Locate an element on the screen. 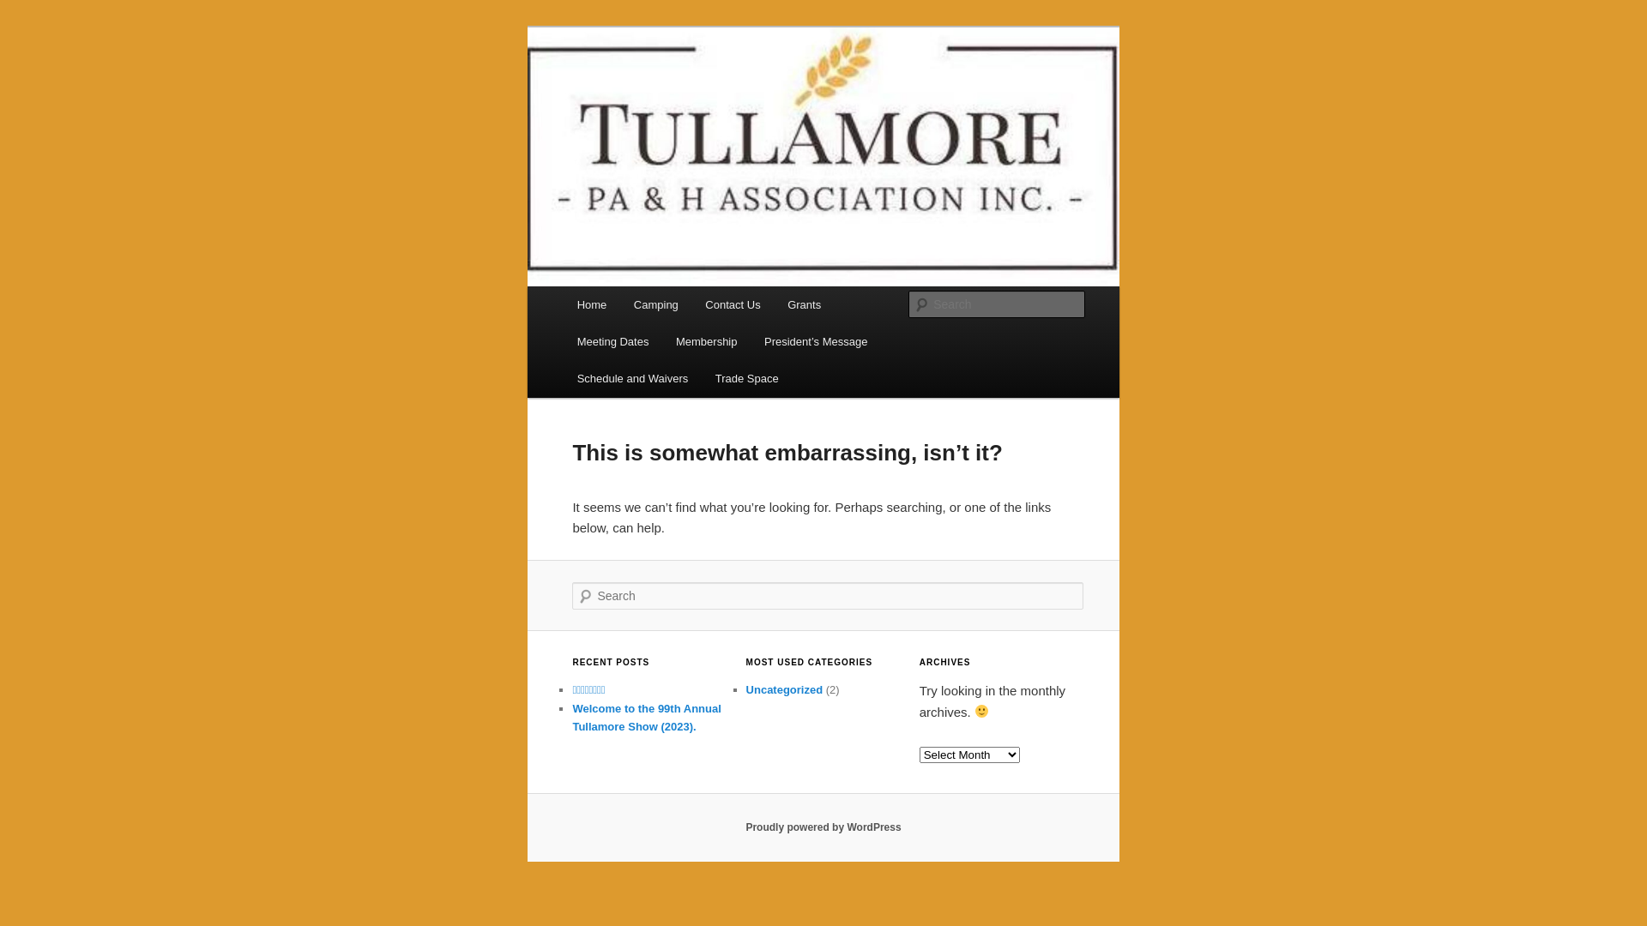 This screenshot has height=926, width=1647. Welcome to the 99th Annual Tullamore Show (2023). is located at coordinates (647, 718).